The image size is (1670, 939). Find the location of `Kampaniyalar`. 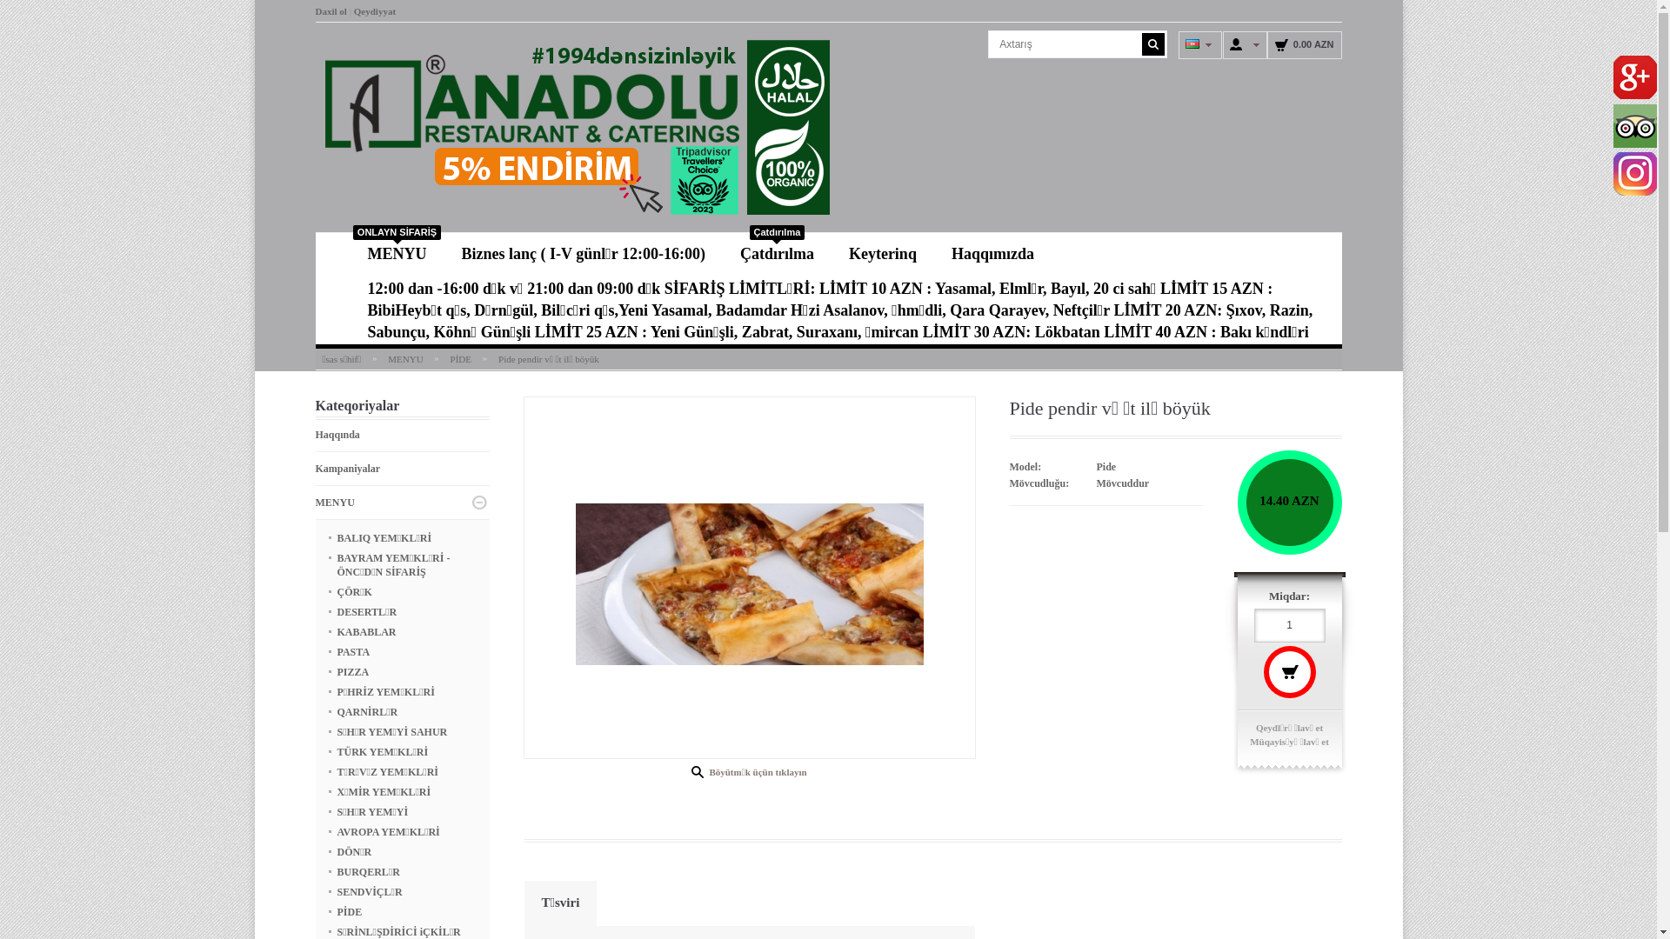

Kampaniyalar is located at coordinates (348, 469).